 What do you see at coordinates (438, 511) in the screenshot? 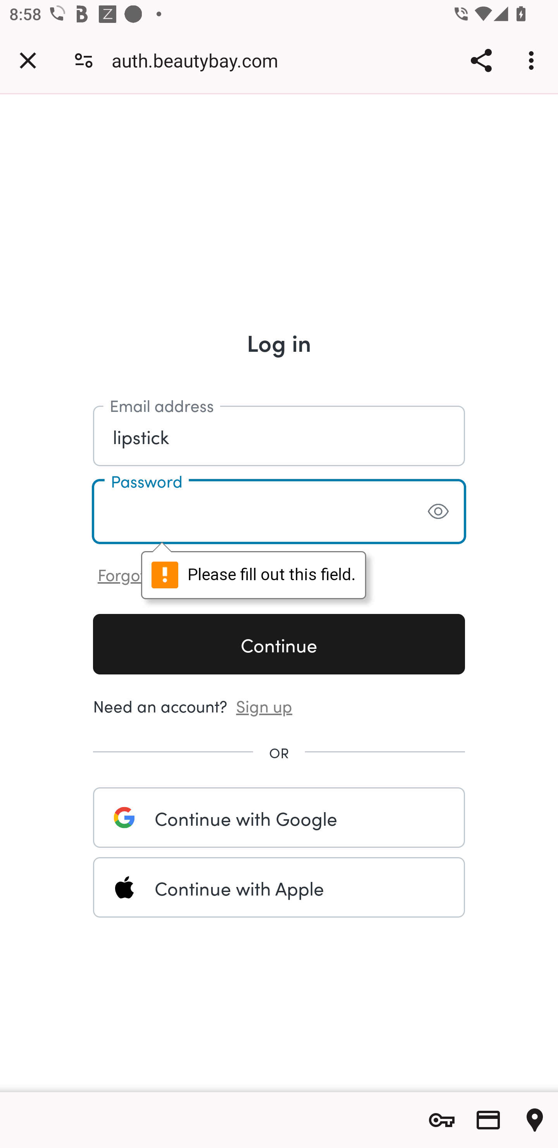
I see `Show password` at bounding box center [438, 511].